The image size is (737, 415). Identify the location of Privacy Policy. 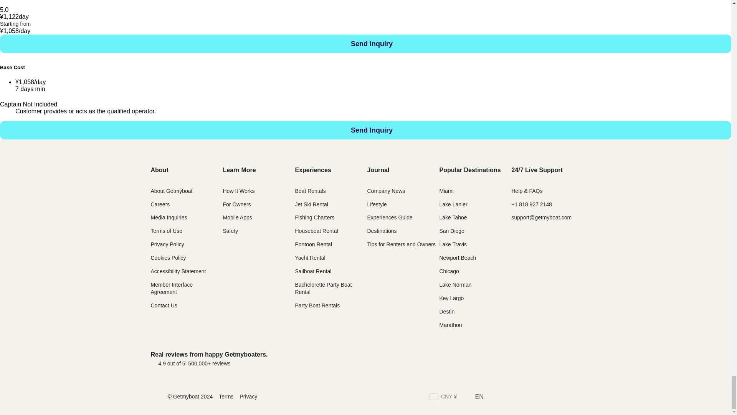
(167, 244).